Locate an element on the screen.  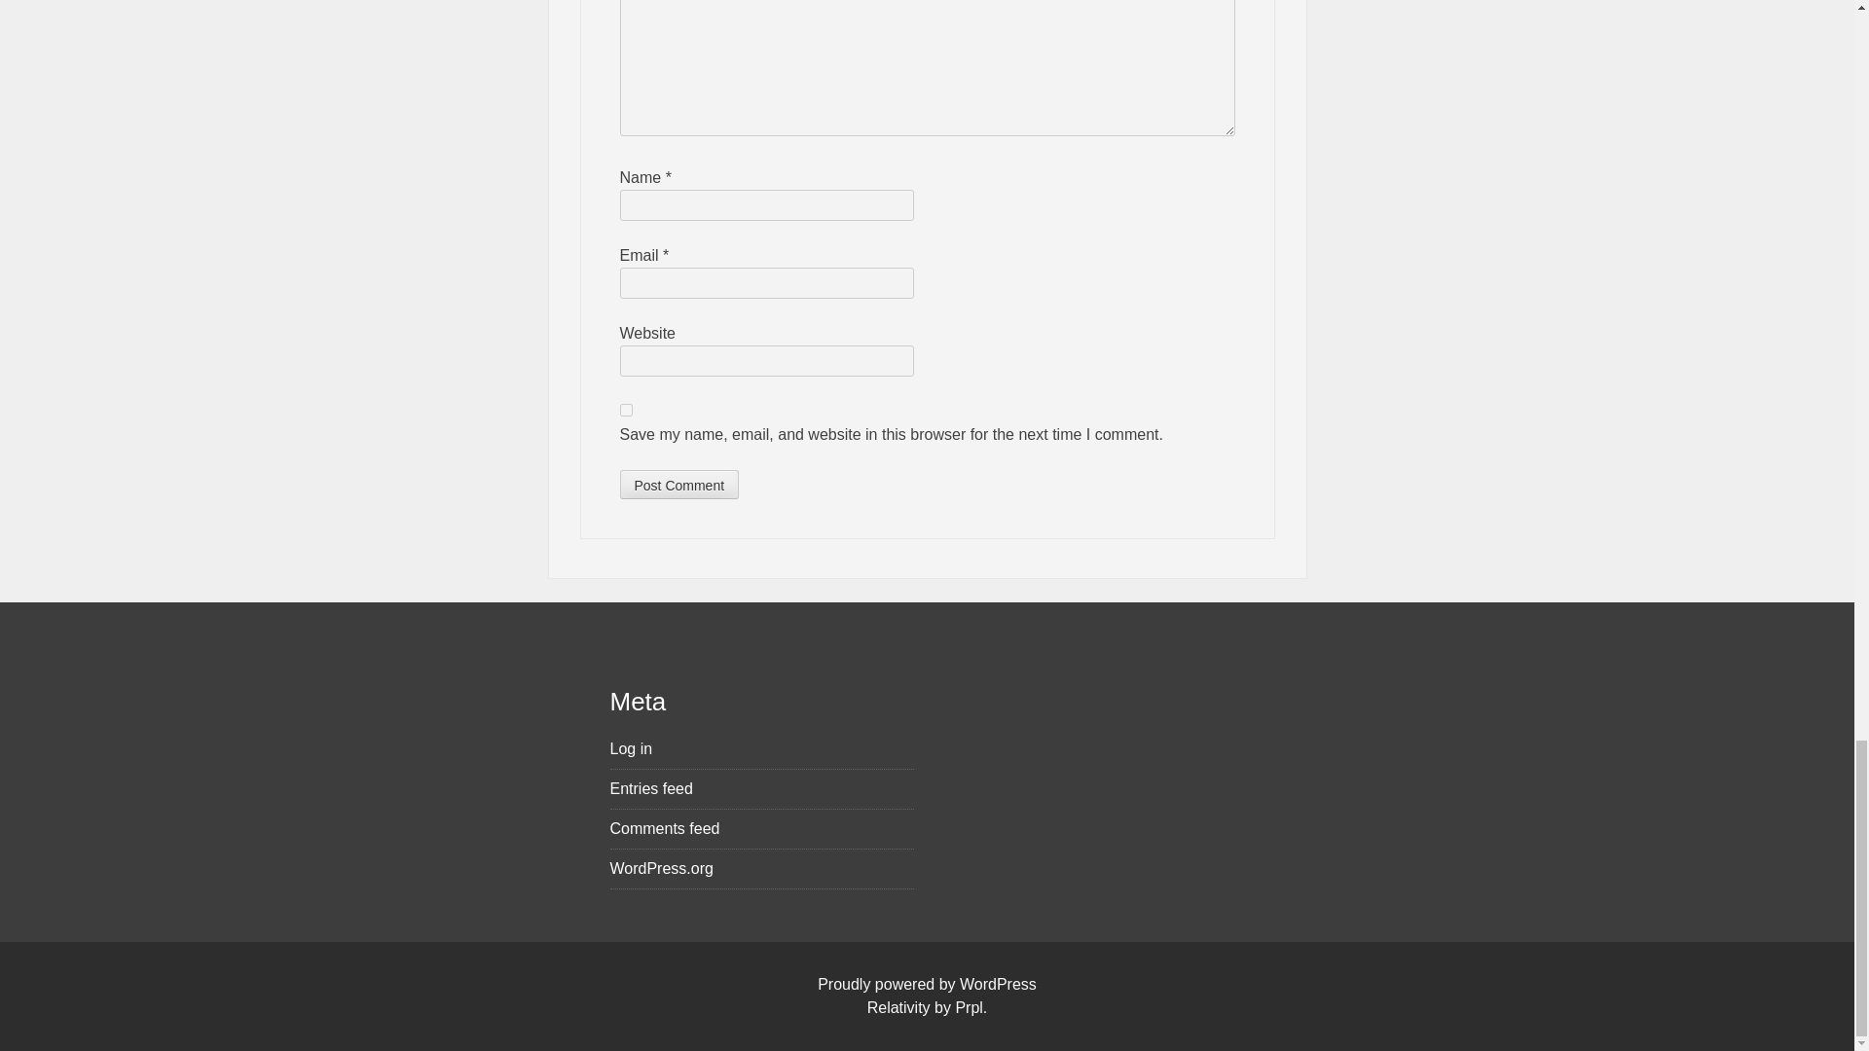
Proudly powered by WordPress is located at coordinates (927, 984).